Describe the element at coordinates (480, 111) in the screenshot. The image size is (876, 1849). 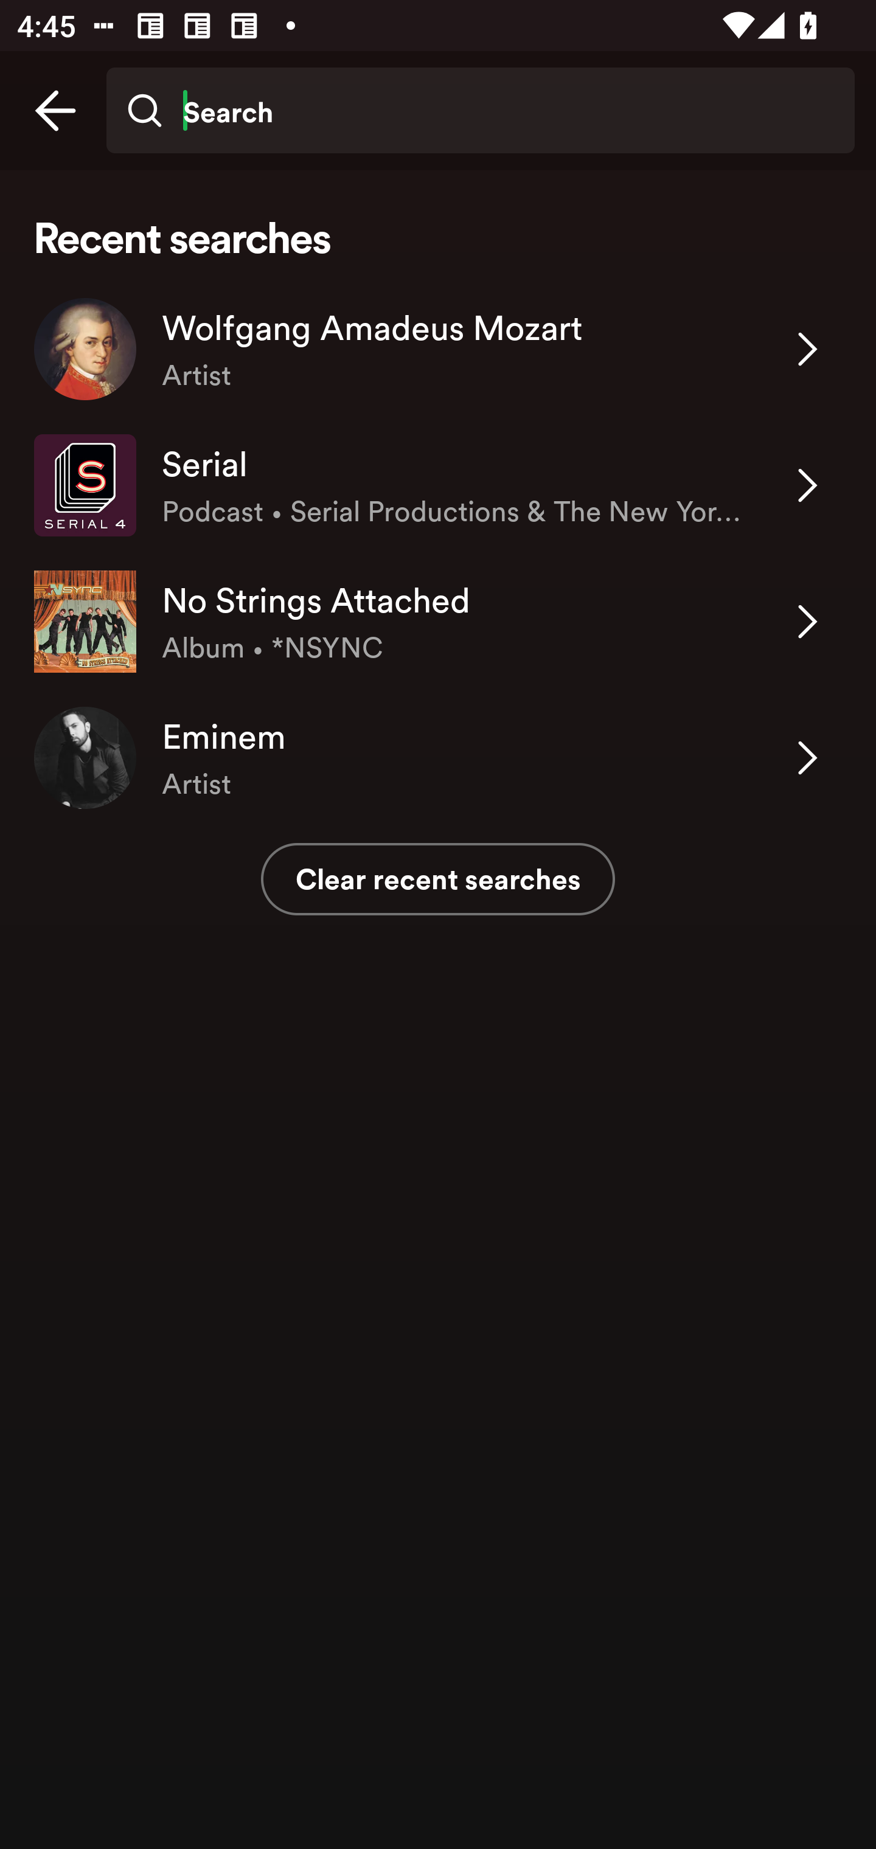
I see `Search` at that location.